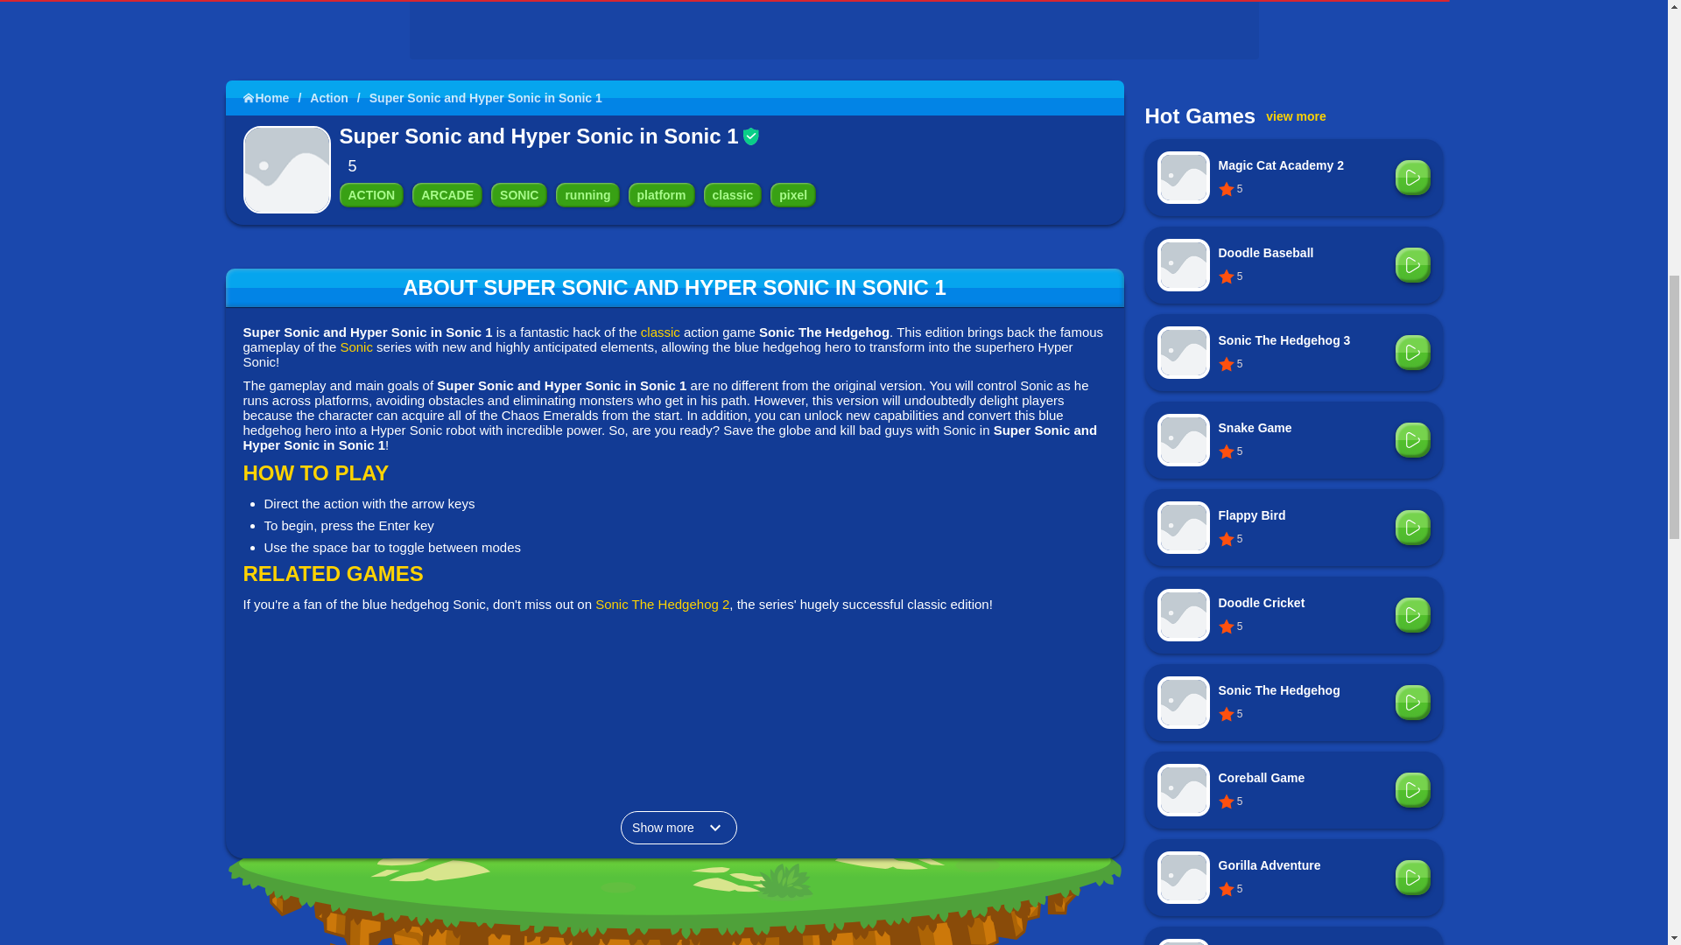 Image resolution: width=1681 pixels, height=945 pixels. What do you see at coordinates (518, 194) in the screenshot?
I see `Sonic` at bounding box center [518, 194].